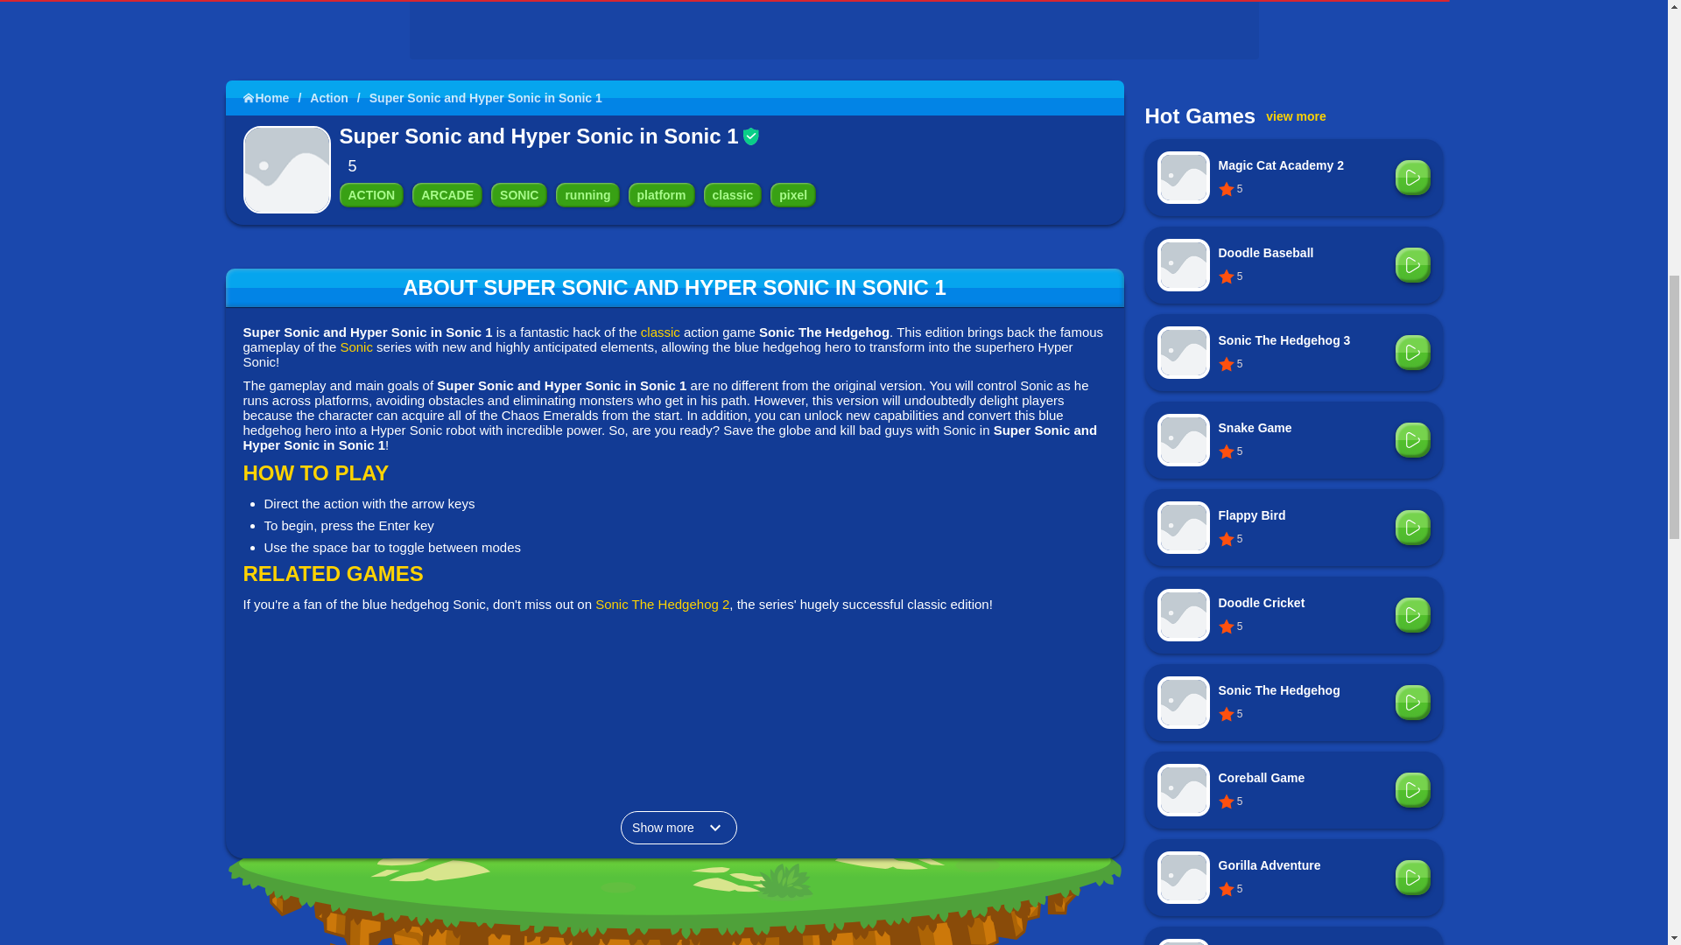 Image resolution: width=1681 pixels, height=945 pixels. What do you see at coordinates (518, 194) in the screenshot?
I see `Sonic` at bounding box center [518, 194].